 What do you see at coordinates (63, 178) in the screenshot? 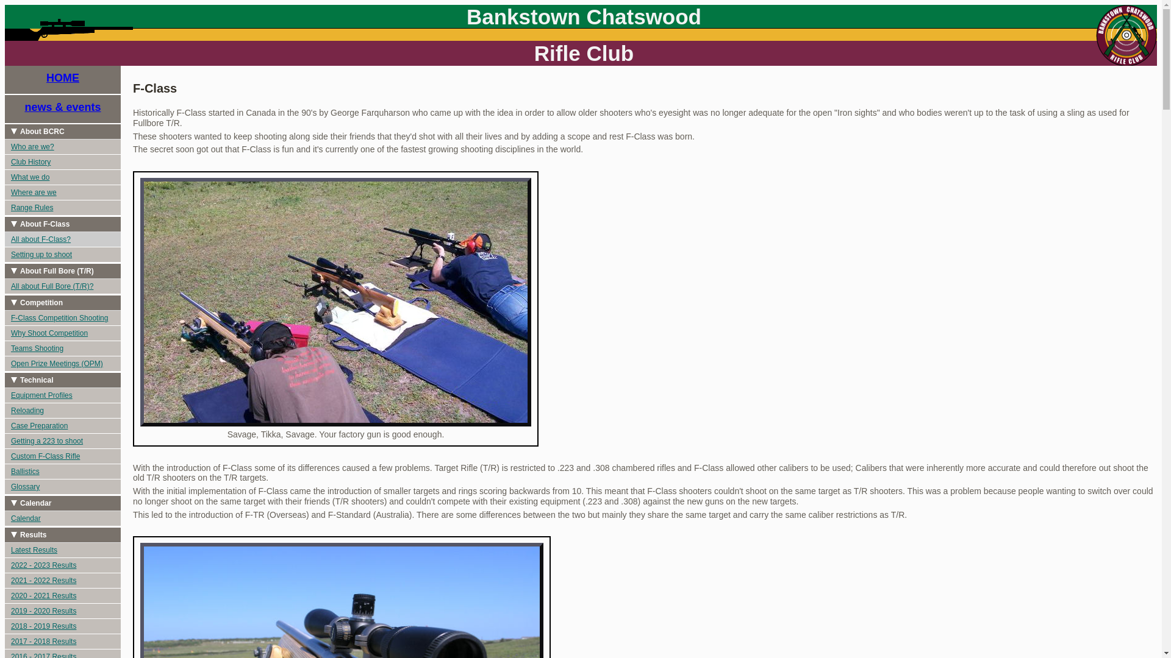
I see `What we do` at bounding box center [63, 178].